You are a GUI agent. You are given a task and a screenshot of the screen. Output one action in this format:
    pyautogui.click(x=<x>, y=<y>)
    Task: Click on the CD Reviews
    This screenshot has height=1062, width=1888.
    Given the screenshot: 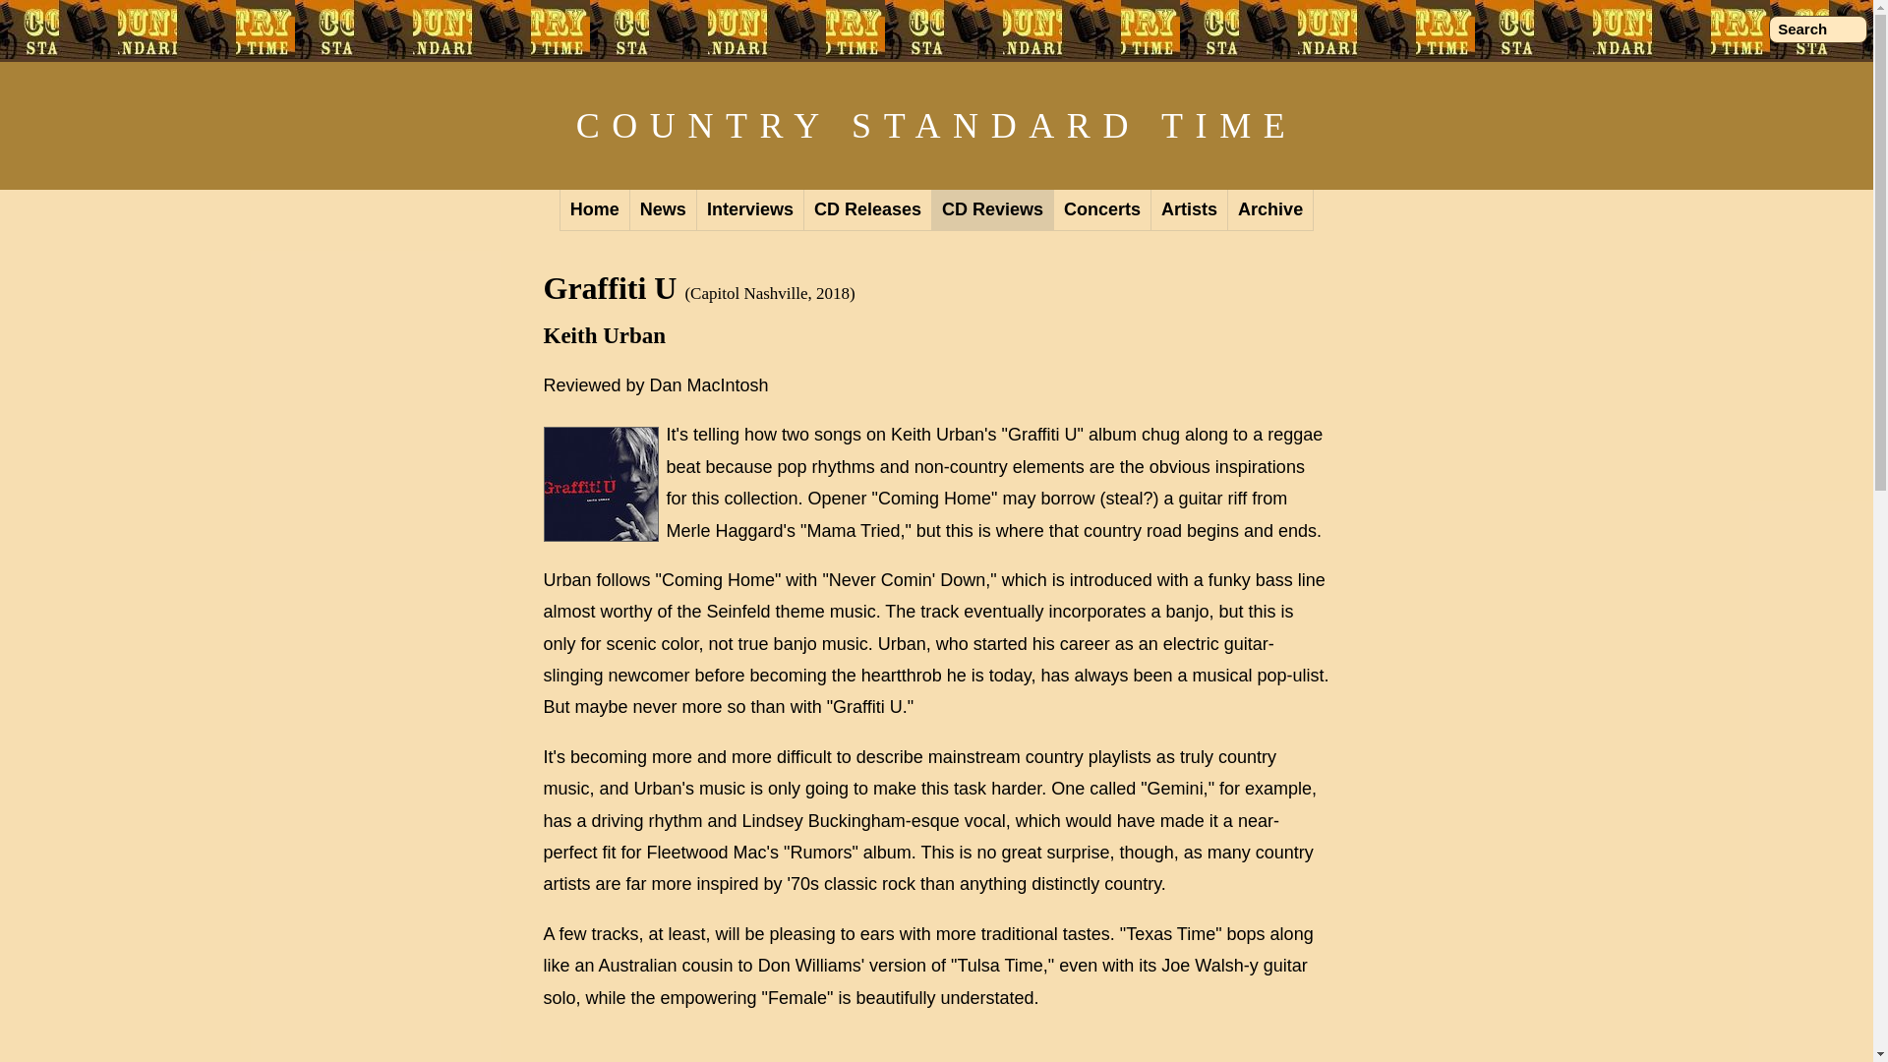 What is the action you would take?
    pyautogui.click(x=993, y=210)
    